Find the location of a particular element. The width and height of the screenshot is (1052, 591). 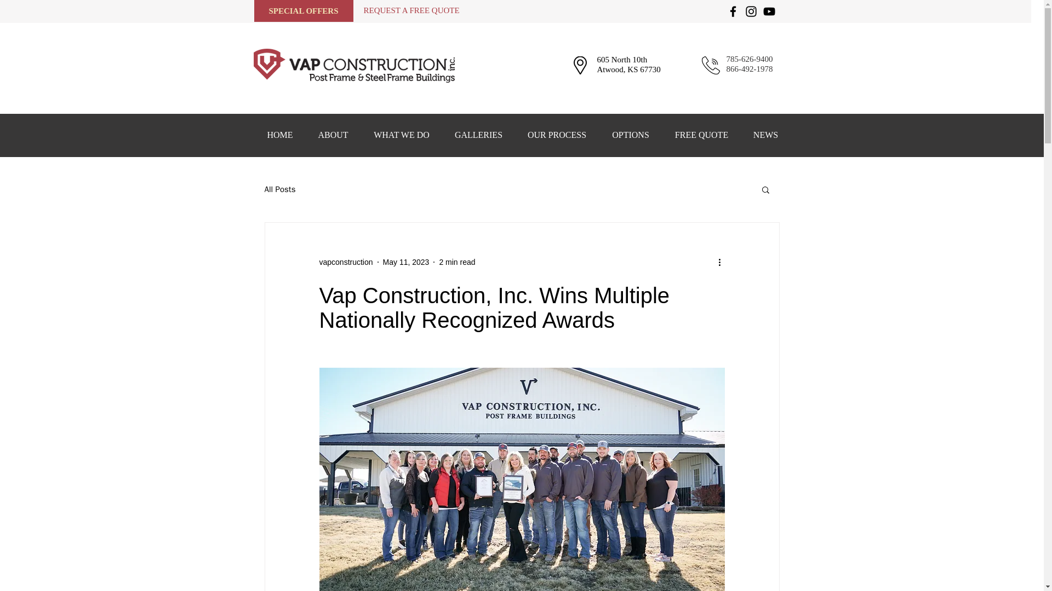

OUR PROCESS is located at coordinates (557, 135).